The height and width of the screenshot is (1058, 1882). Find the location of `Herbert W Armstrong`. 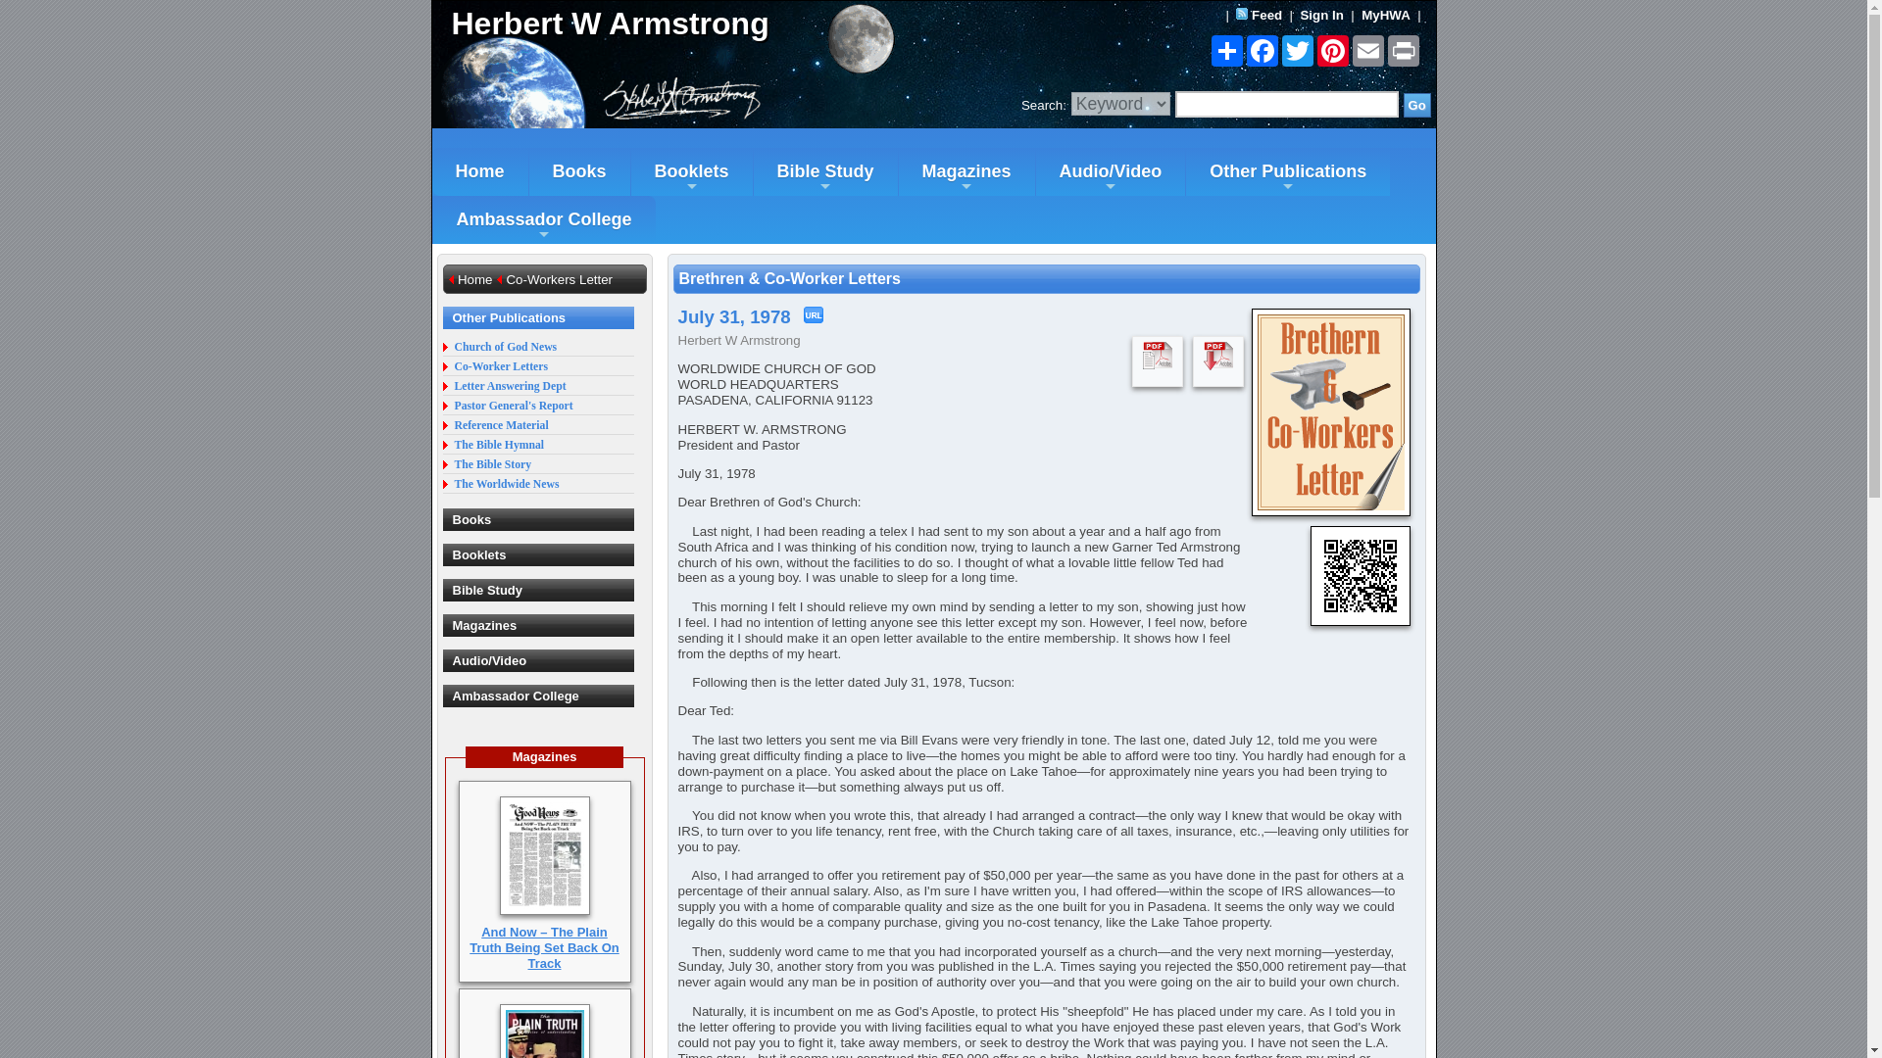

Herbert W Armstrong is located at coordinates (682, 24).